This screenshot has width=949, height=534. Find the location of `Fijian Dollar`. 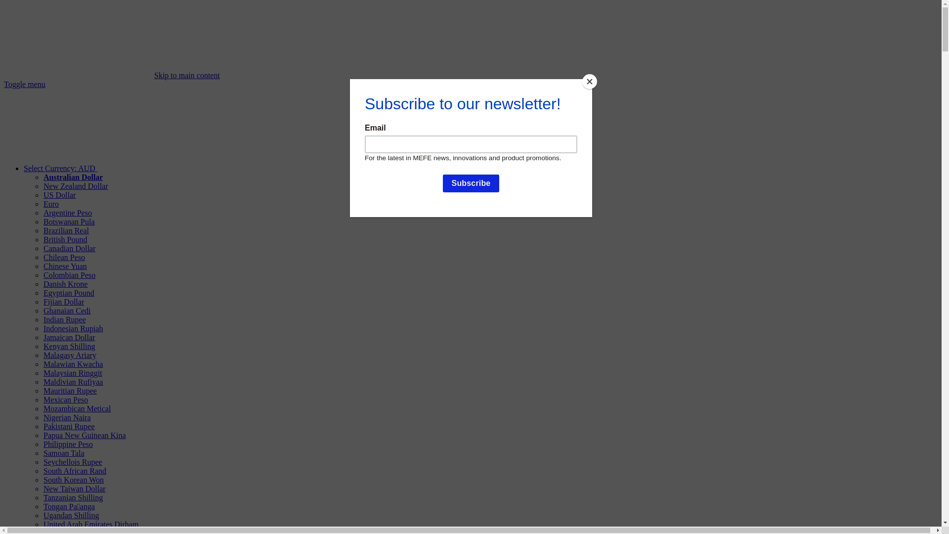

Fijian Dollar is located at coordinates (64, 302).